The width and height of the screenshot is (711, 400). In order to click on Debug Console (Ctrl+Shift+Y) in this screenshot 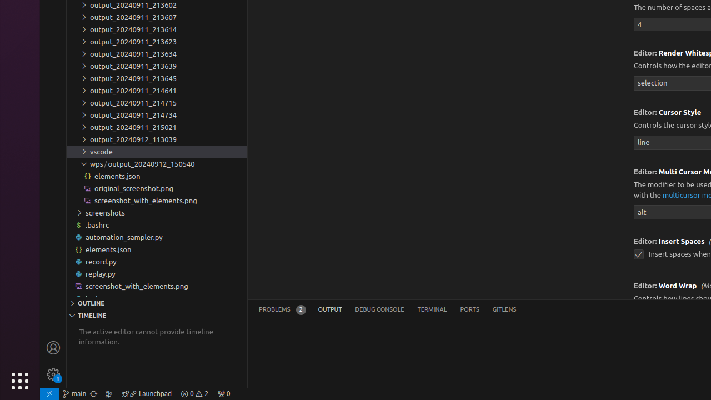, I will do `click(380, 310)`.